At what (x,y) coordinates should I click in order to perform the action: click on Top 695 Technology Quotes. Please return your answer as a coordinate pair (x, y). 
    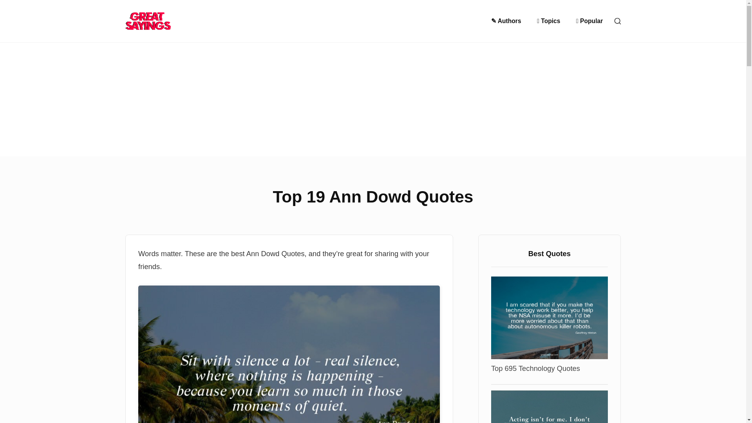
    Looking at the image, I should click on (535, 368).